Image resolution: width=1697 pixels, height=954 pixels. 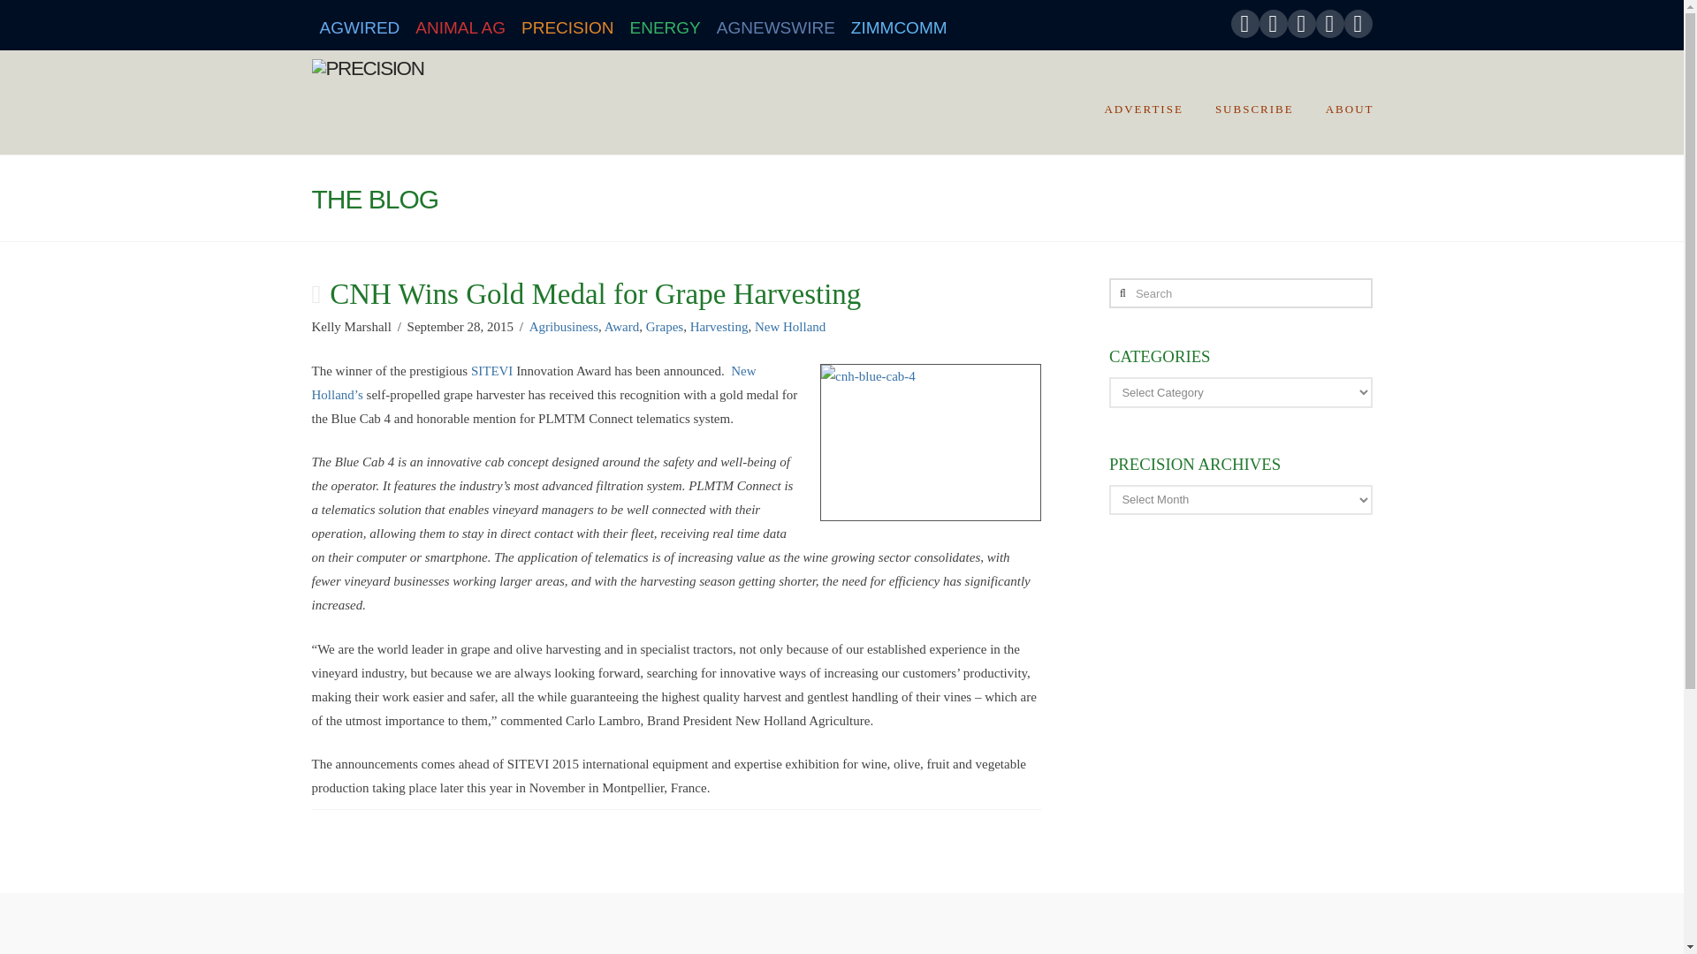 I want to click on ENERGY, so click(x=666, y=25).